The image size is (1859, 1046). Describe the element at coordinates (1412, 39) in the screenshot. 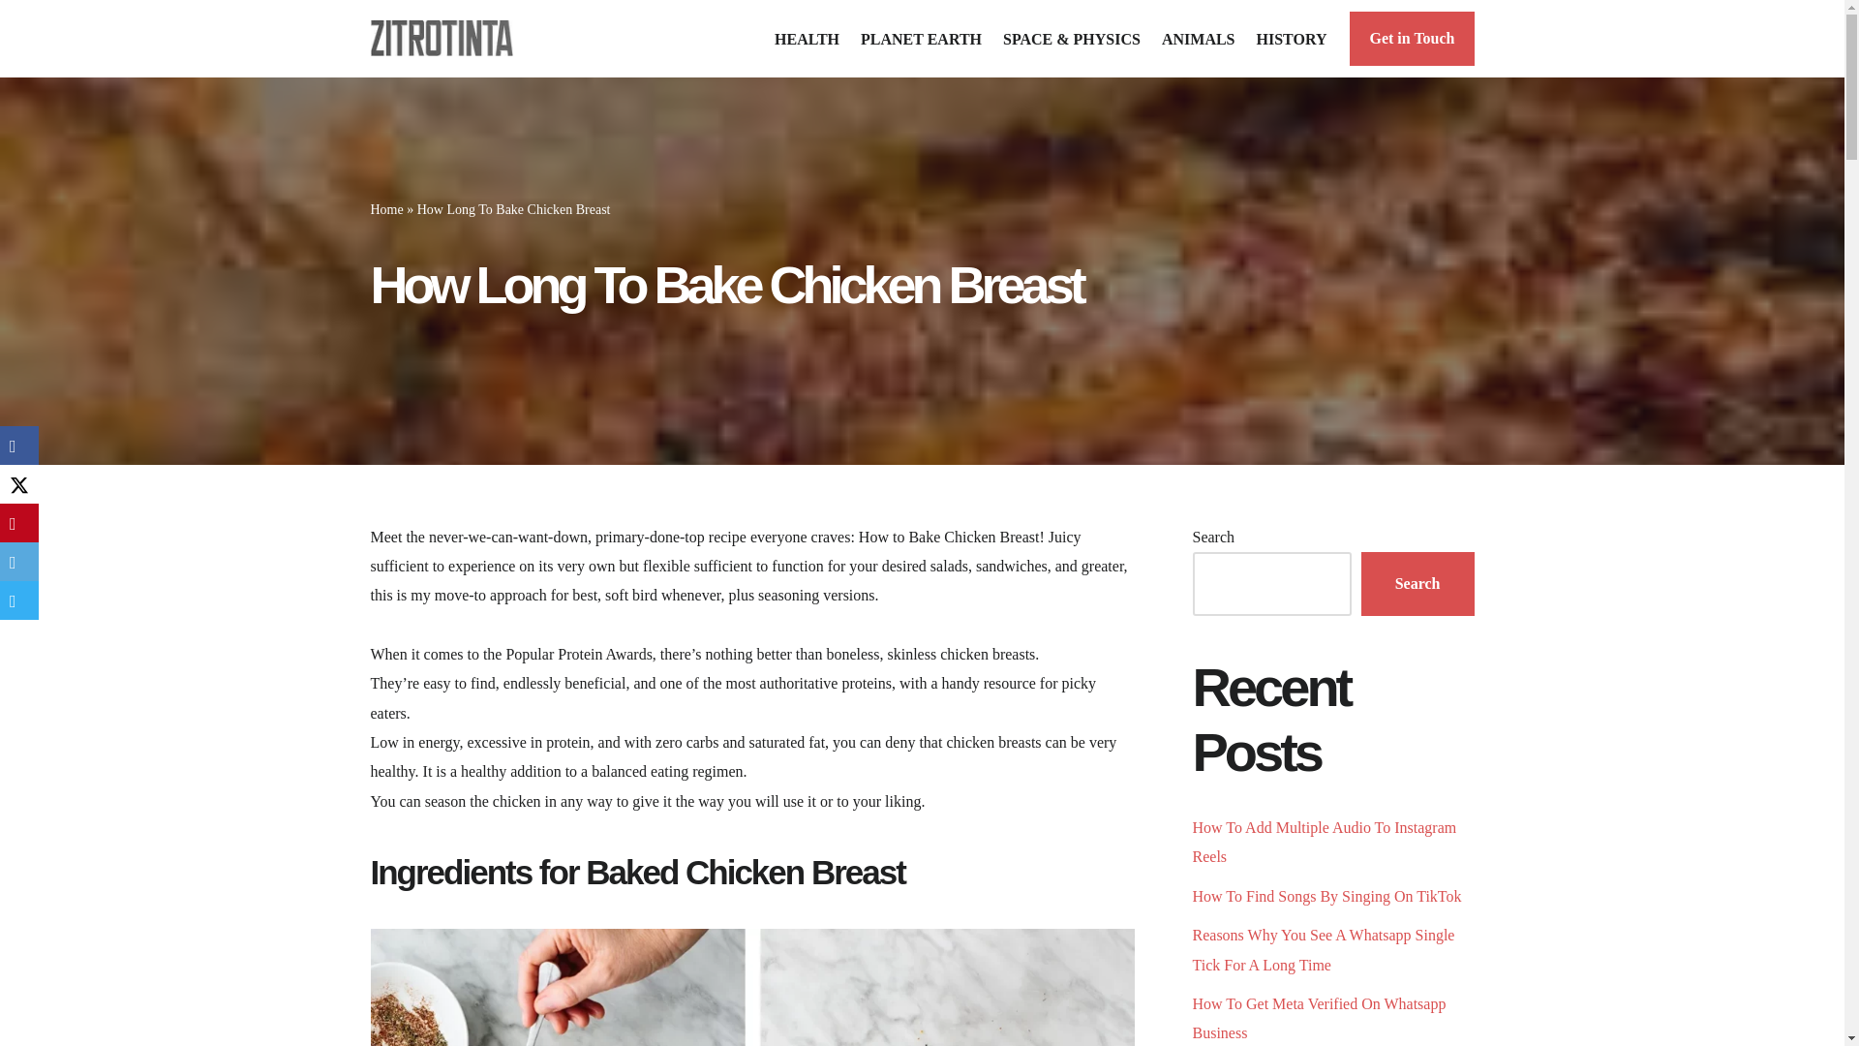

I see `Get in Touch` at that location.